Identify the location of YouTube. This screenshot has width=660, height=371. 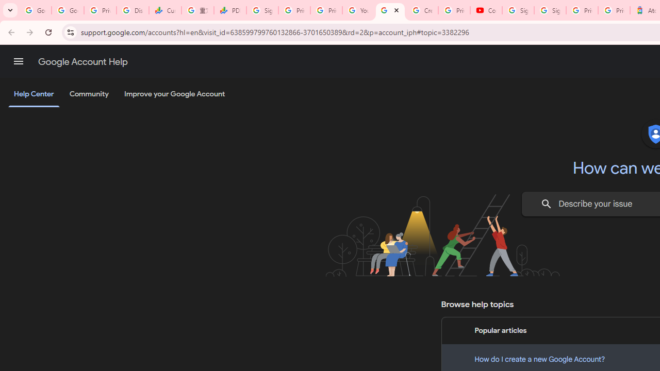
(358, 10).